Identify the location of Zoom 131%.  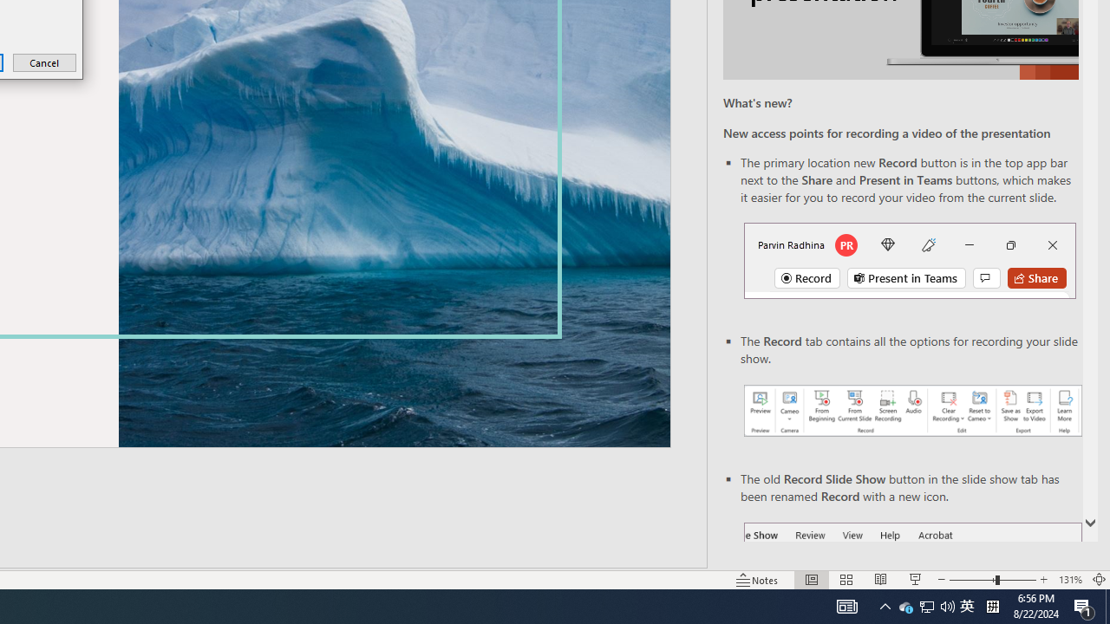
(1070, 579).